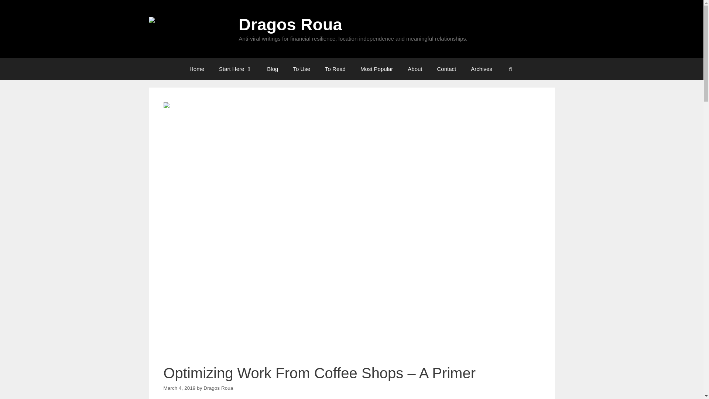 The width and height of the screenshot is (709, 399). What do you see at coordinates (196, 69) in the screenshot?
I see `Home` at bounding box center [196, 69].